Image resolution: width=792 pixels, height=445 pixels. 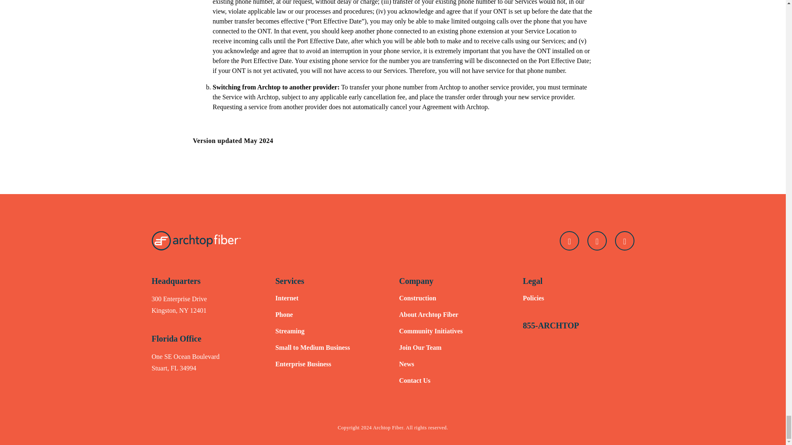 What do you see at coordinates (429, 314) in the screenshot?
I see `About Archtop Fiber` at bounding box center [429, 314].